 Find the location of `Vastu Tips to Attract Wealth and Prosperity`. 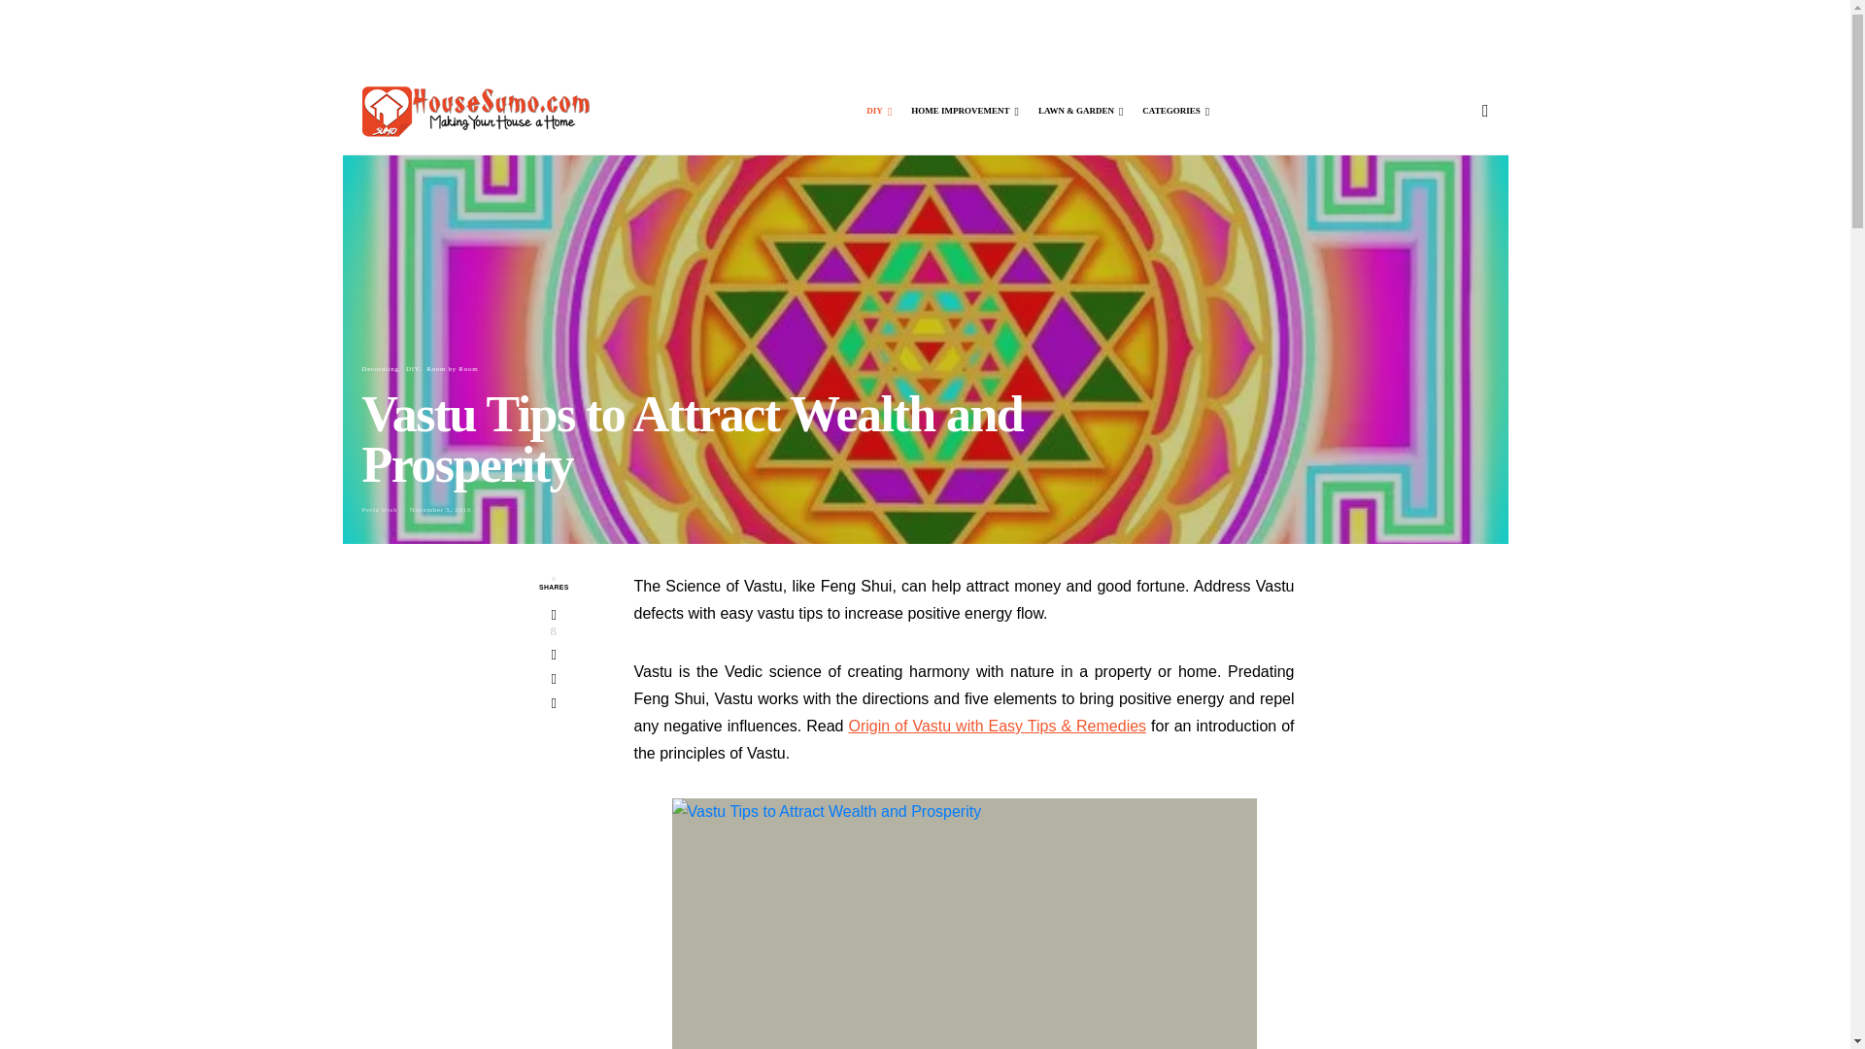

Vastu Tips to Attract Wealth and Prosperity is located at coordinates (964, 923).